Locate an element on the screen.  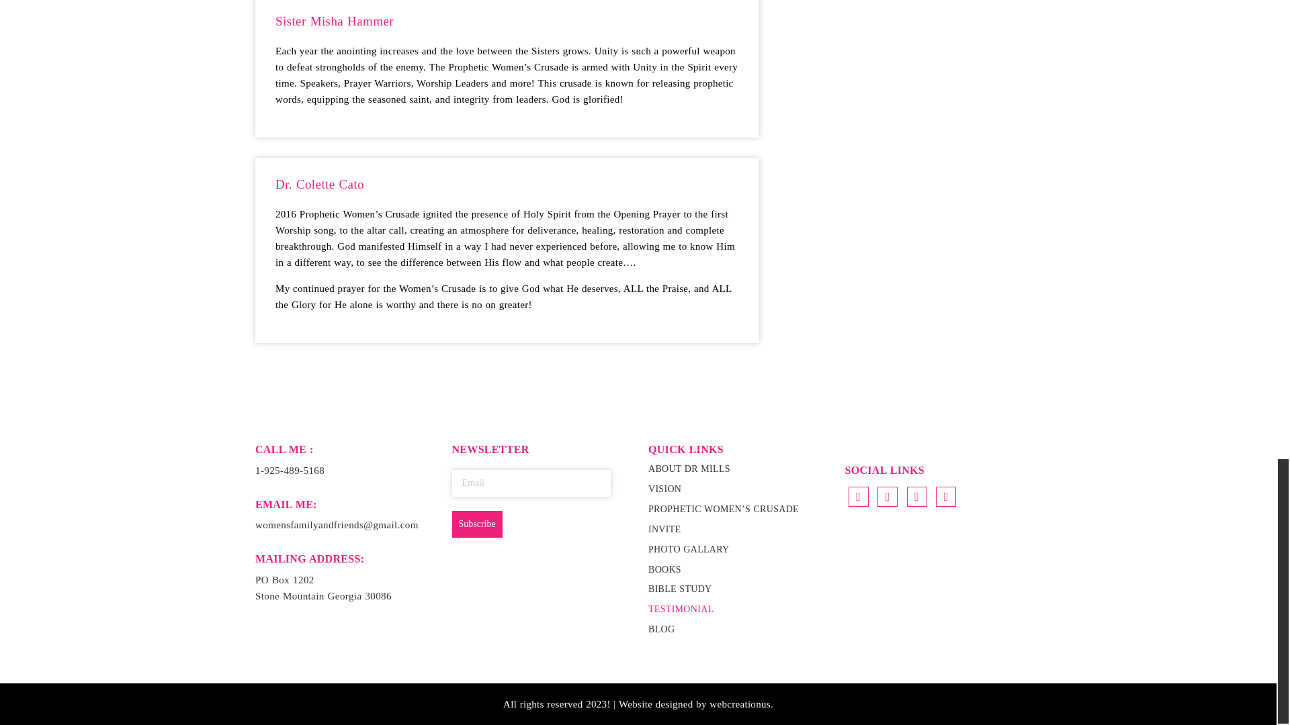
ABOUT DR MILLS is located at coordinates (689, 469).